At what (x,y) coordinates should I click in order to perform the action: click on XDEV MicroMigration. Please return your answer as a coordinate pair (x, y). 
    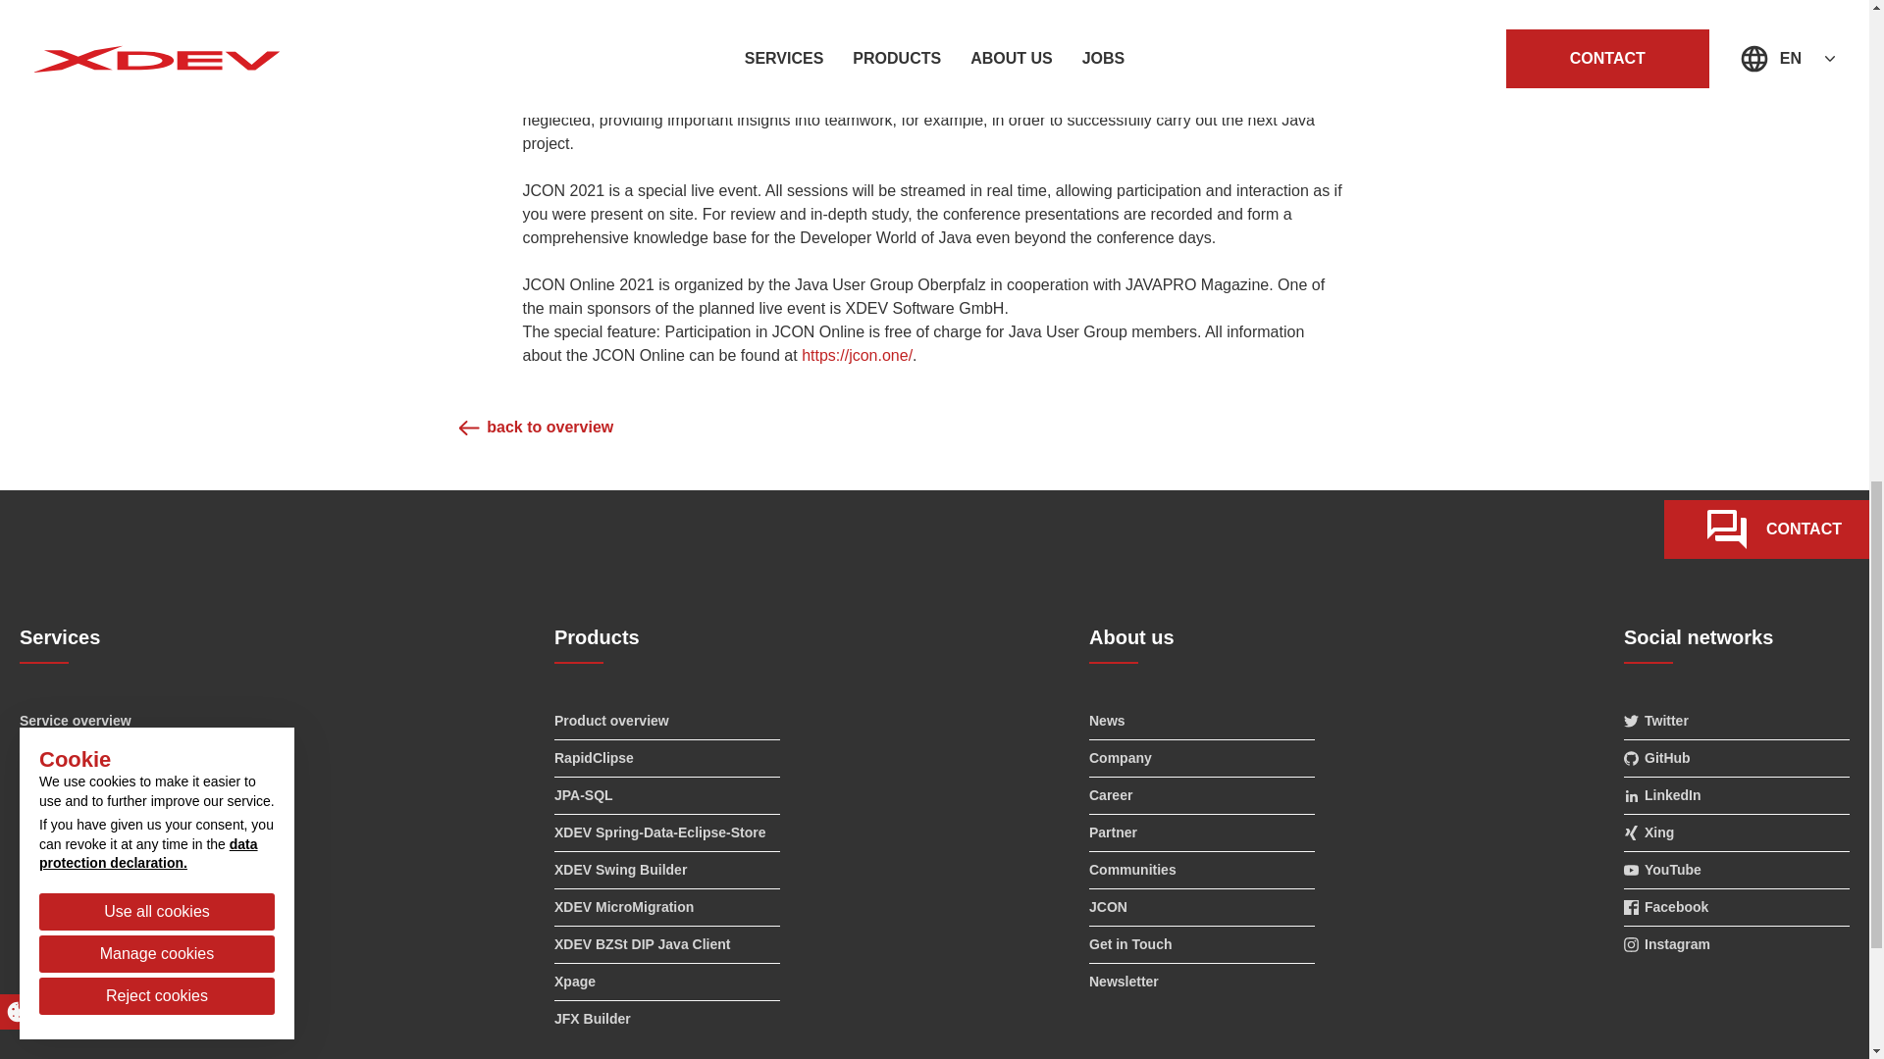
    Looking at the image, I should click on (666, 907).